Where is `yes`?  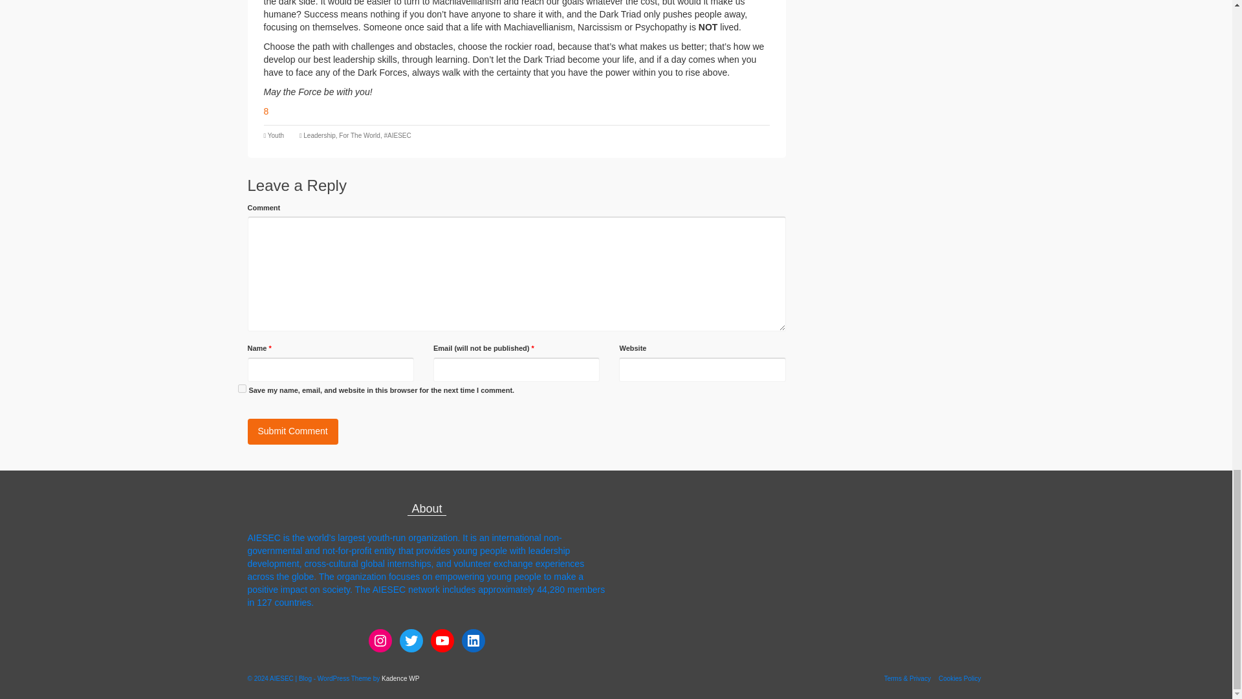
yes is located at coordinates (242, 388).